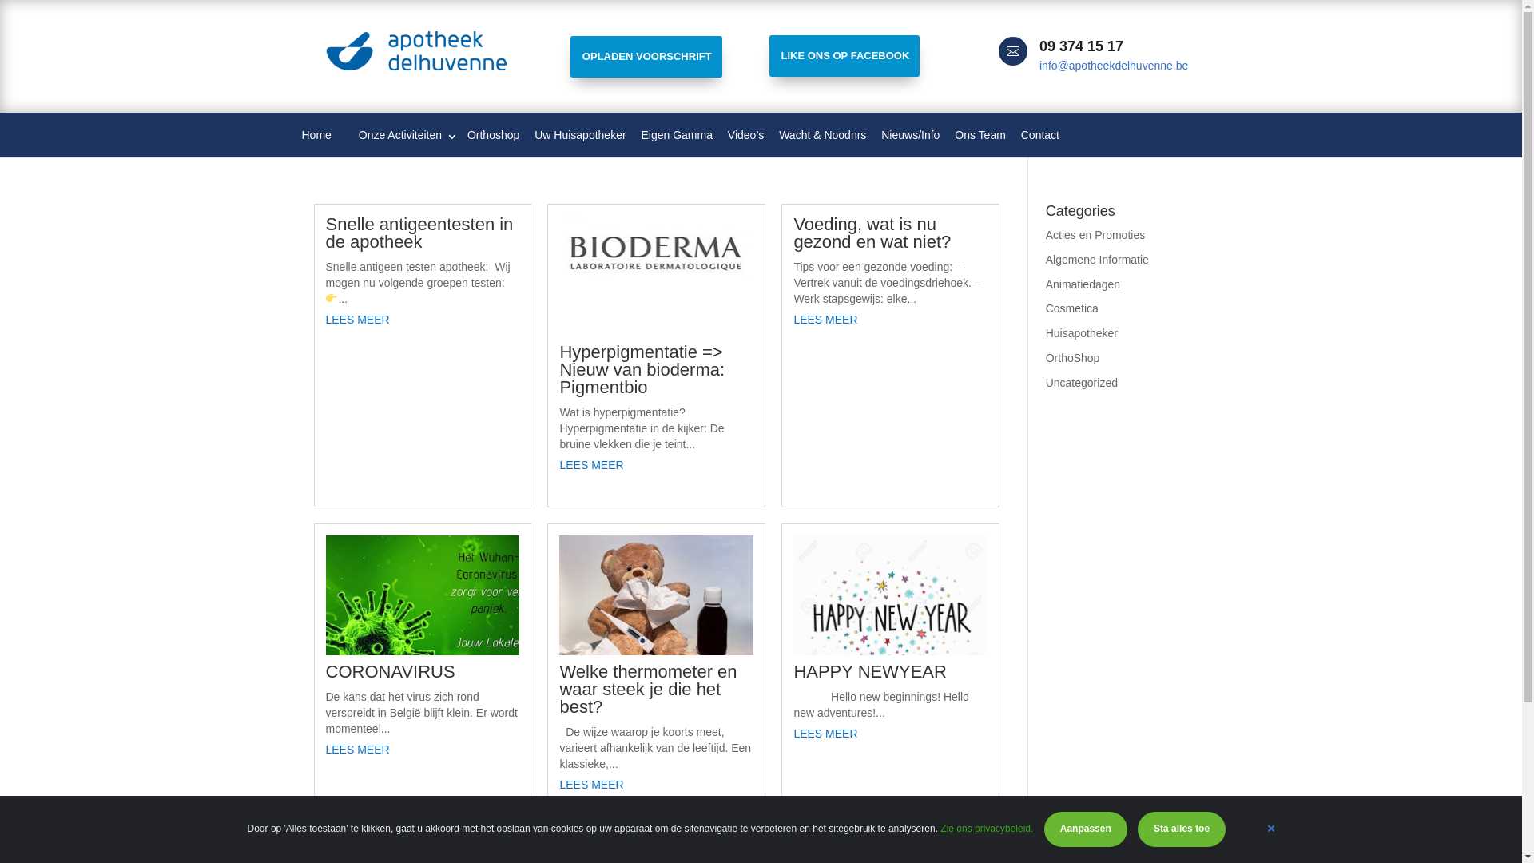  I want to click on Nieuws/Info, so click(911, 135).